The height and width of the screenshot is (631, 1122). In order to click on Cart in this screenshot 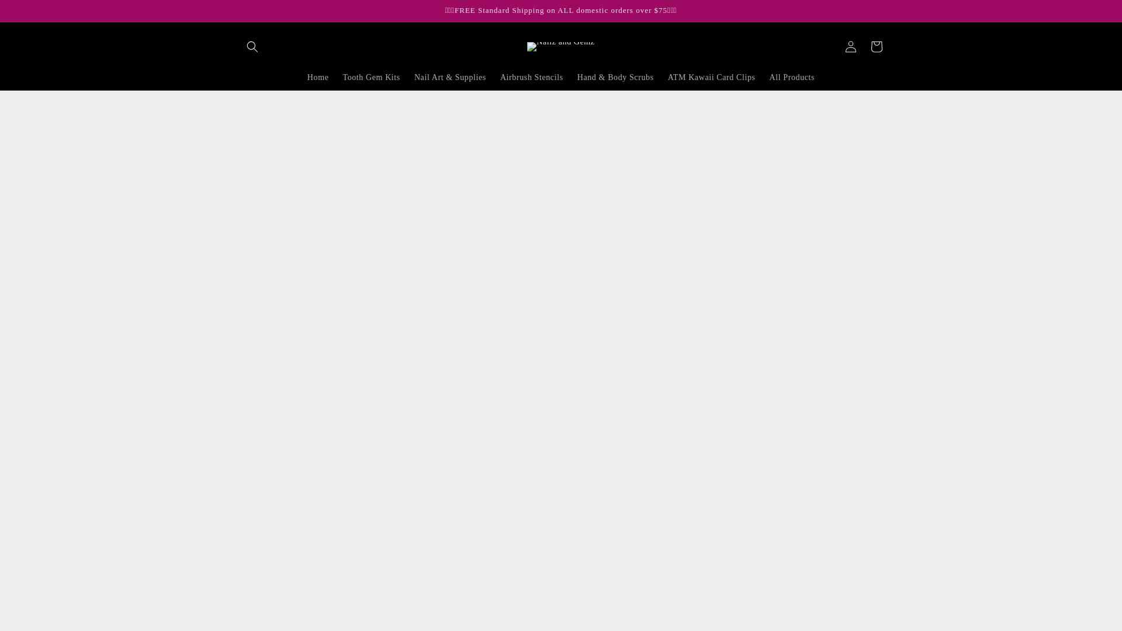, I will do `click(877, 47)`.